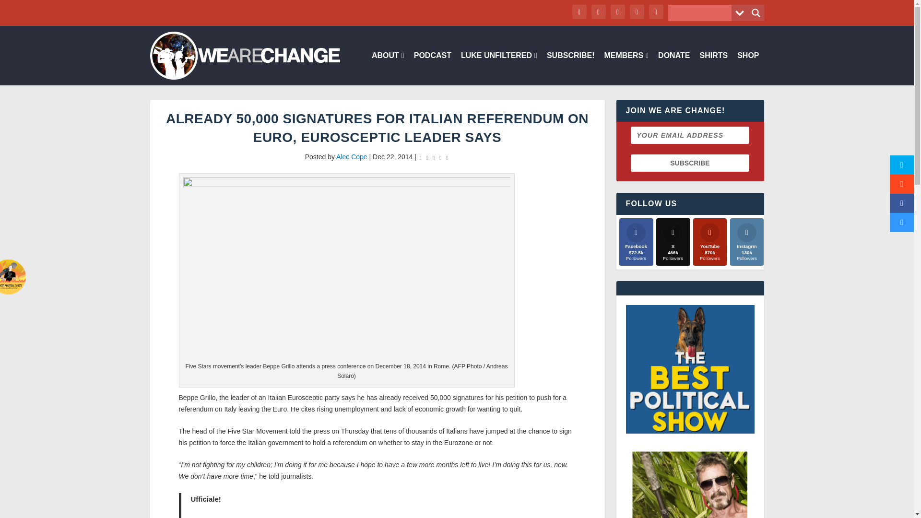  What do you see at coordinates (626, 69) in the screenshot?
I see `MEMBERS` at bounding box center [626, 69].